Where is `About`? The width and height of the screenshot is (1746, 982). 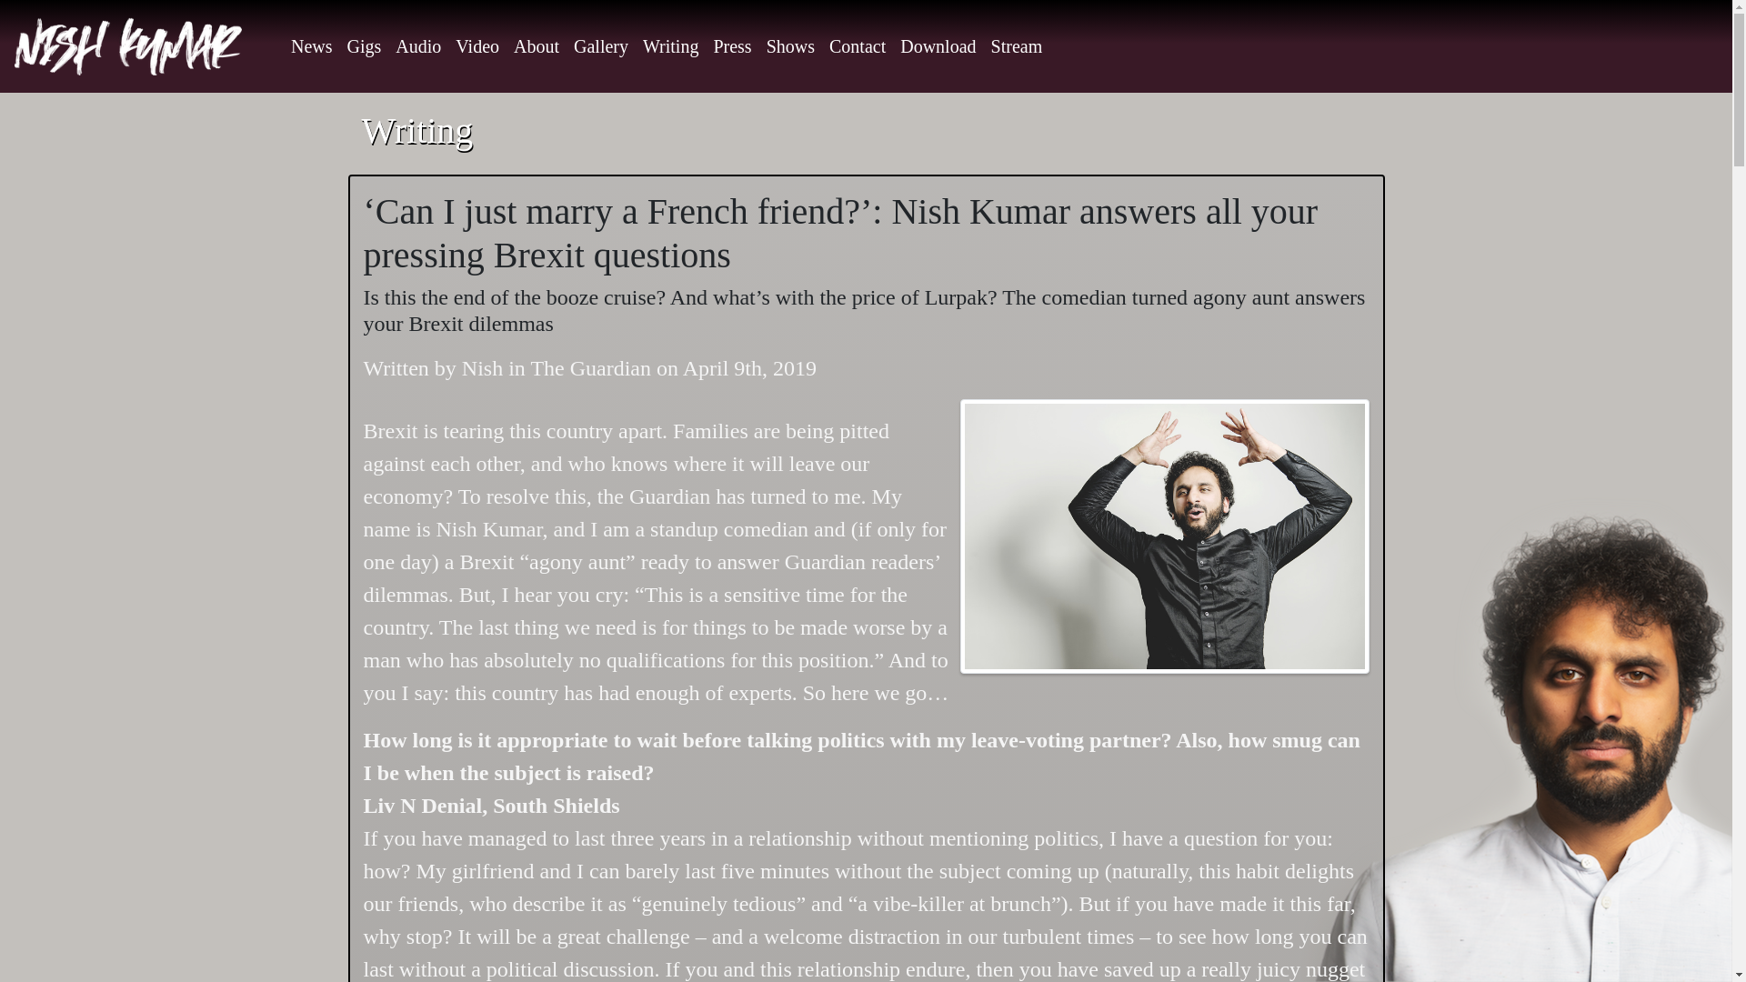 About is located at coordinates (536, 45).